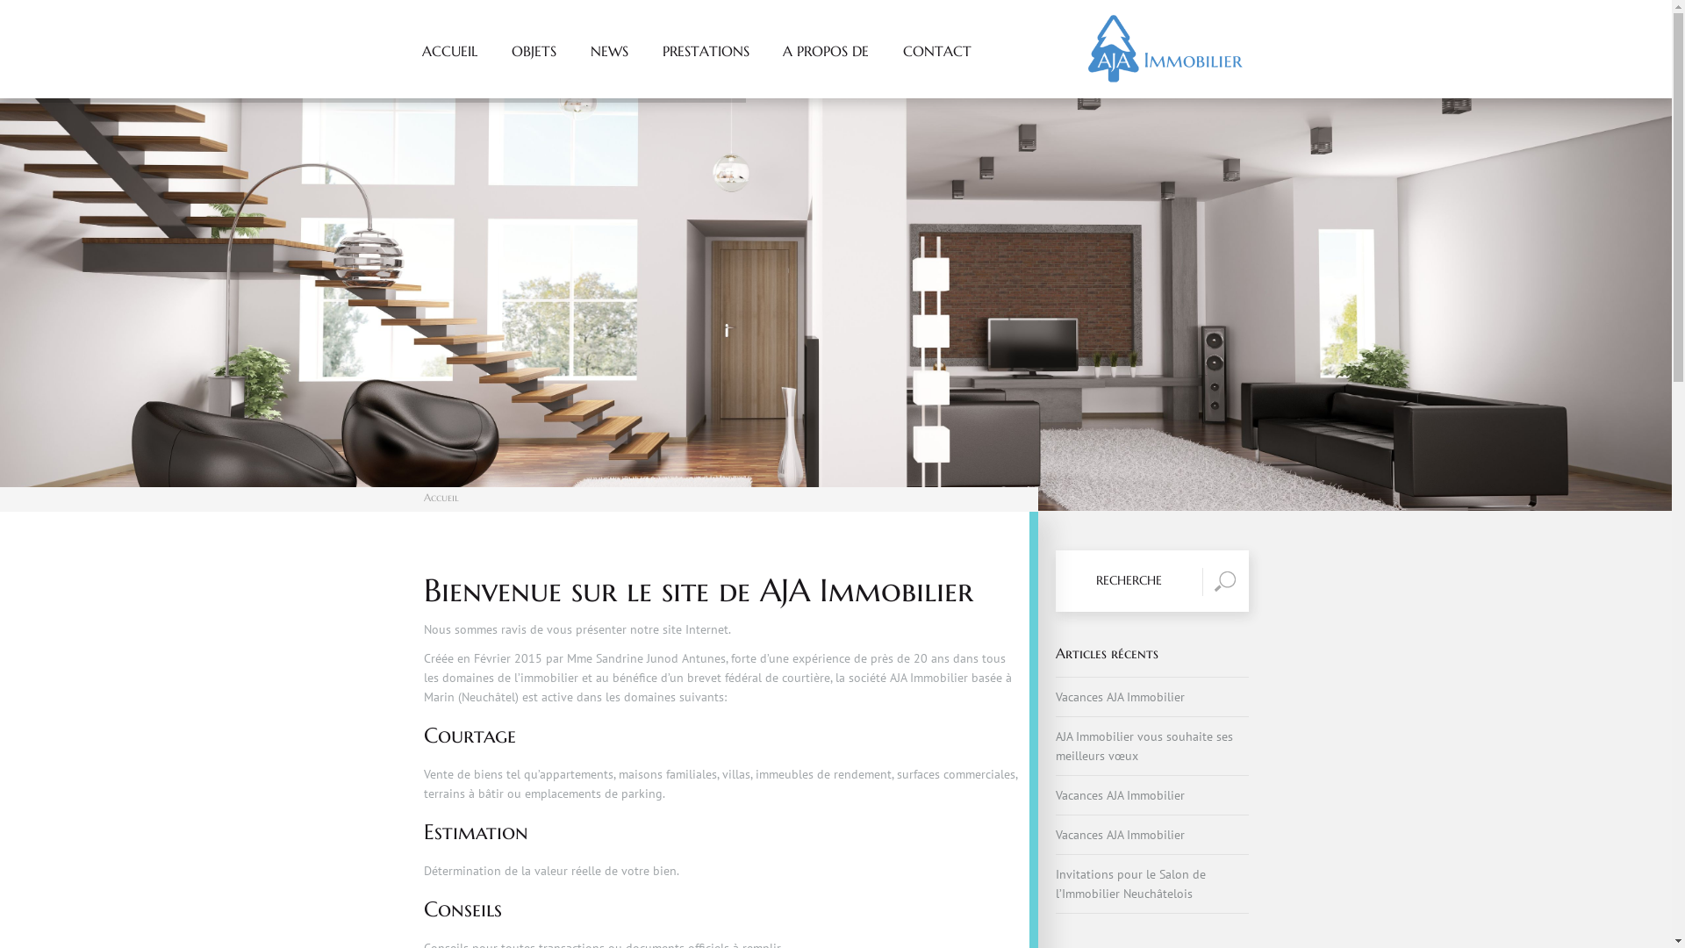 This screenshot has width=1685, height=948. I want to click on NEWS, so click(610, 71).